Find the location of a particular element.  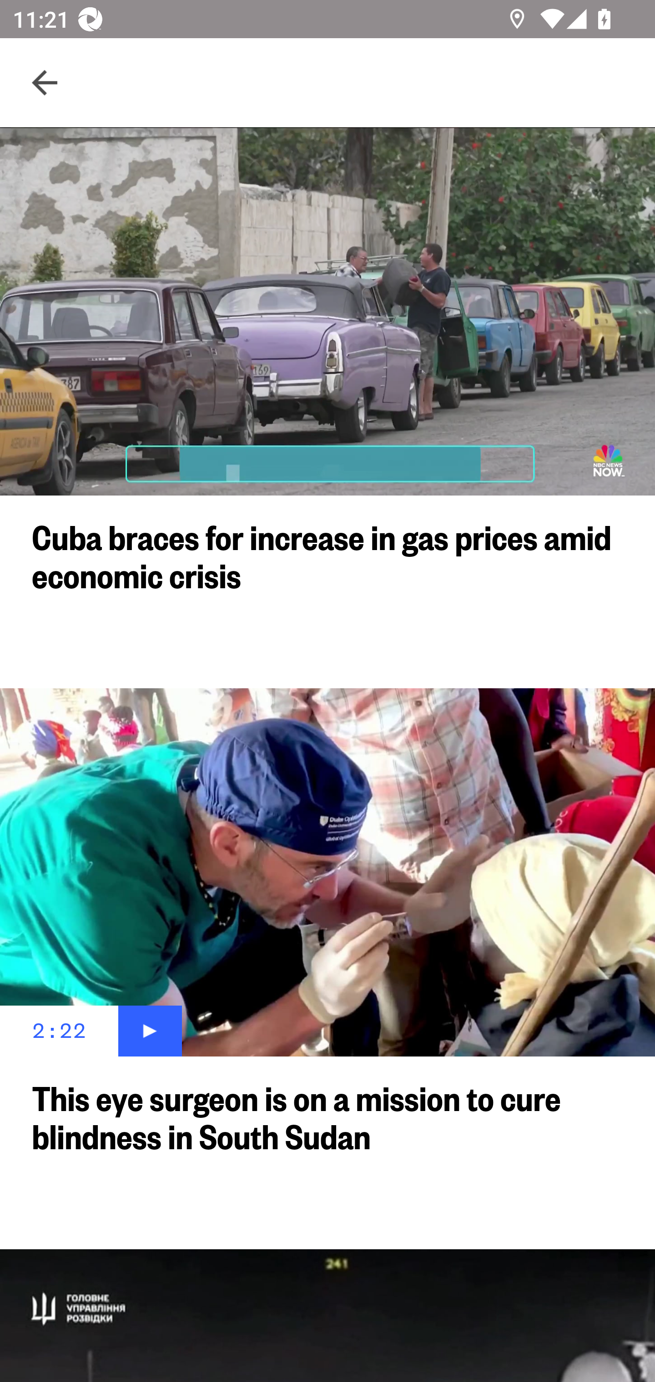

Navigate up is located at coordinates (45, 83).